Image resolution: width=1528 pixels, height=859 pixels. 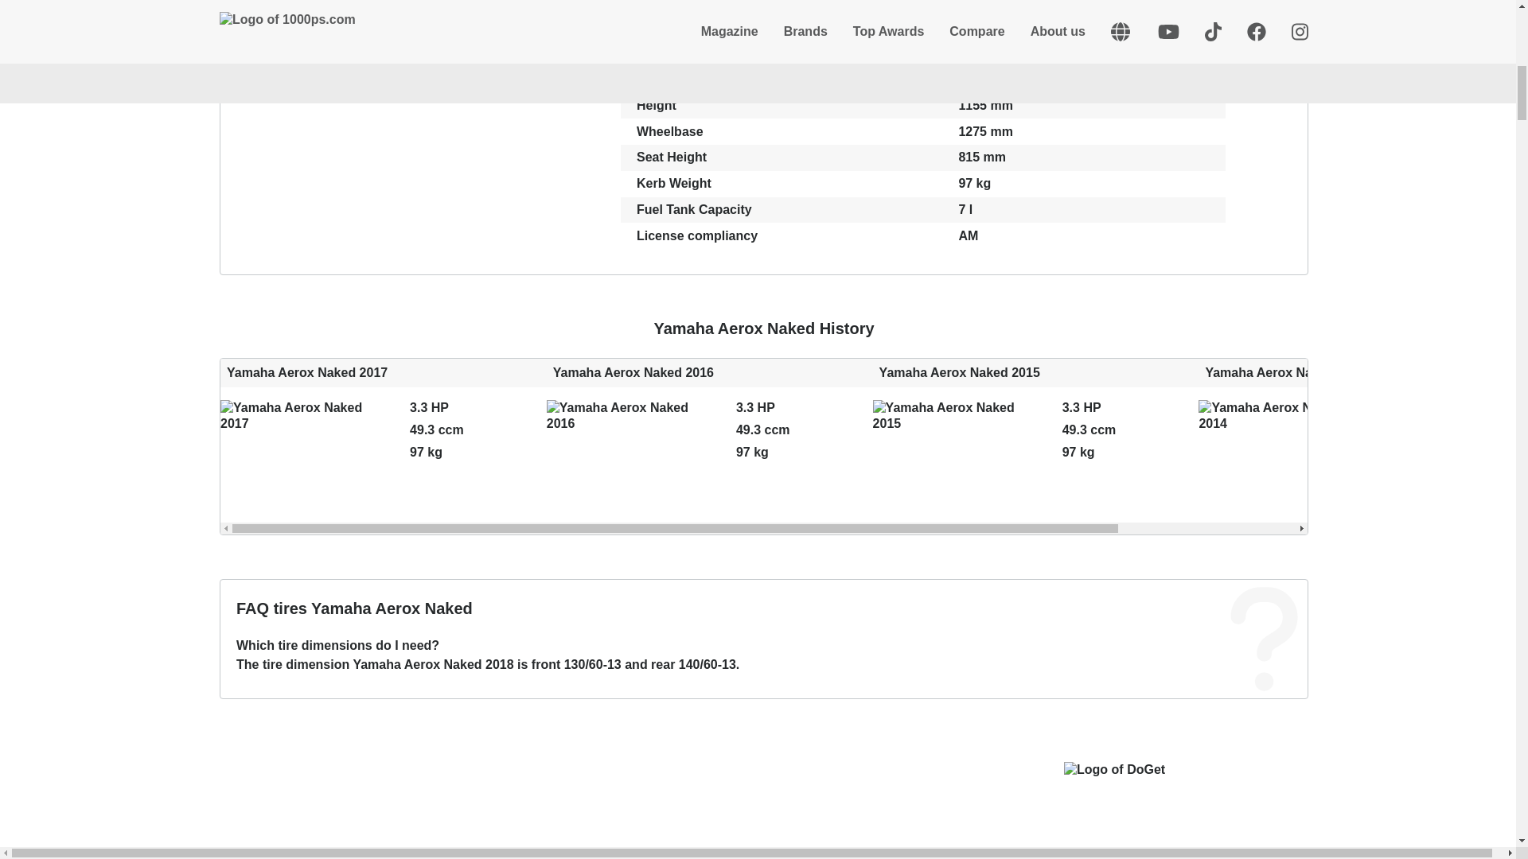 What do you see at coordinates (1361, 441) in the screenshot?
I see `Yamaha Aerox Naked 2014` at bounding box center [1361, 441].